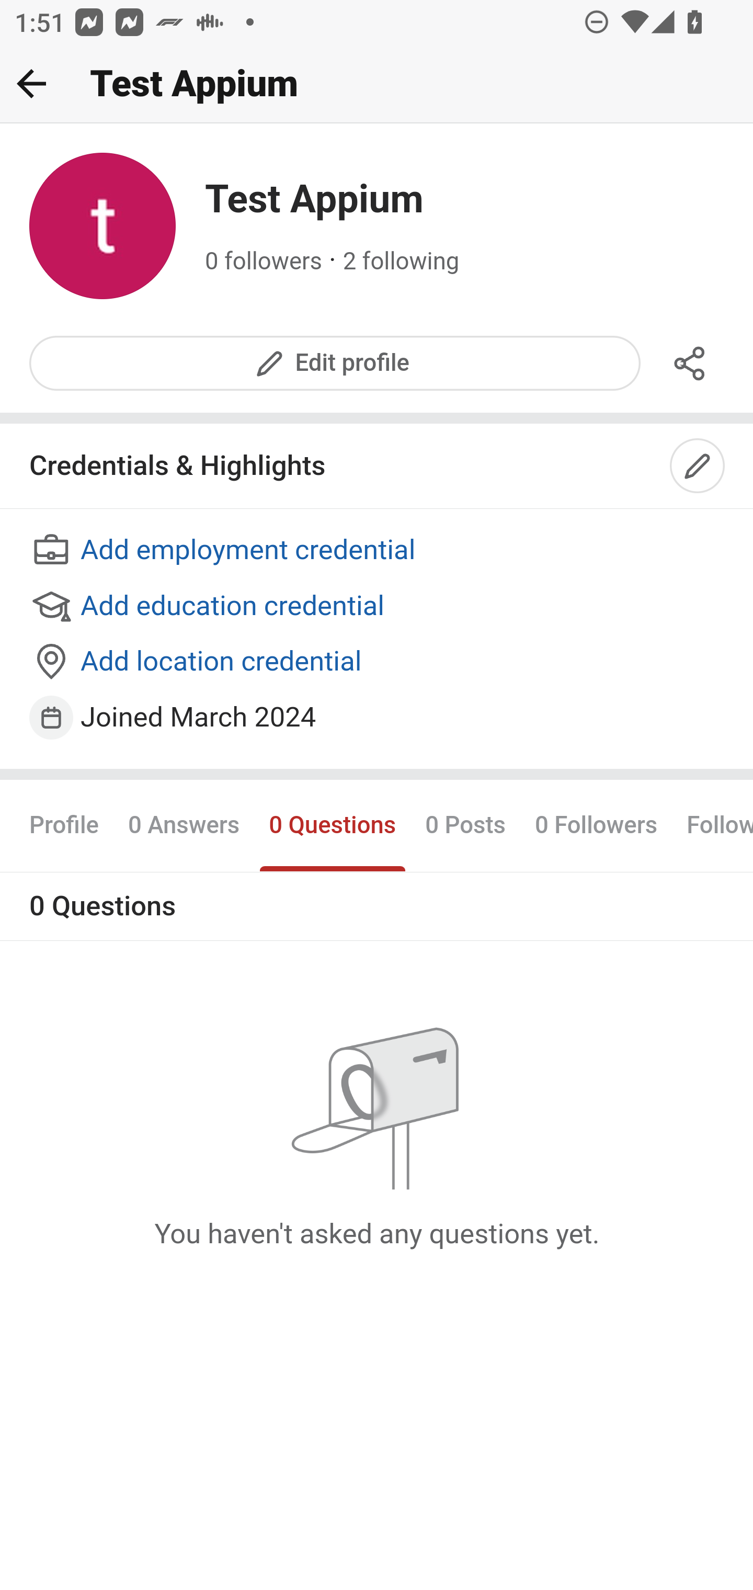 Image resolution: width=753 pixels, height=1590 pixels. What do you see at coordinates (401, 262) in the screenshot?
I see `2 following` at bounding box center [401, 262].